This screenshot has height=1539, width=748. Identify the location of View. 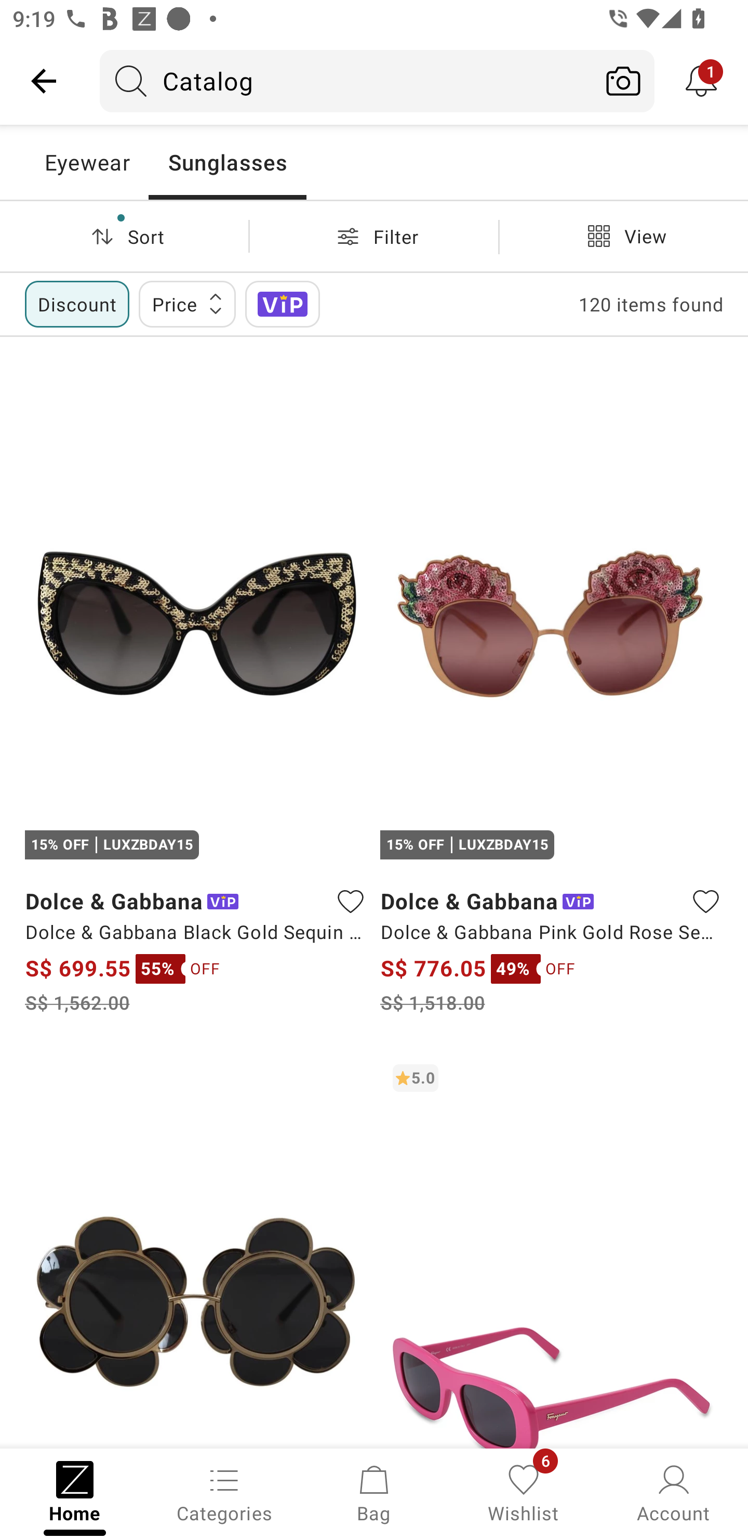
(623, 236).